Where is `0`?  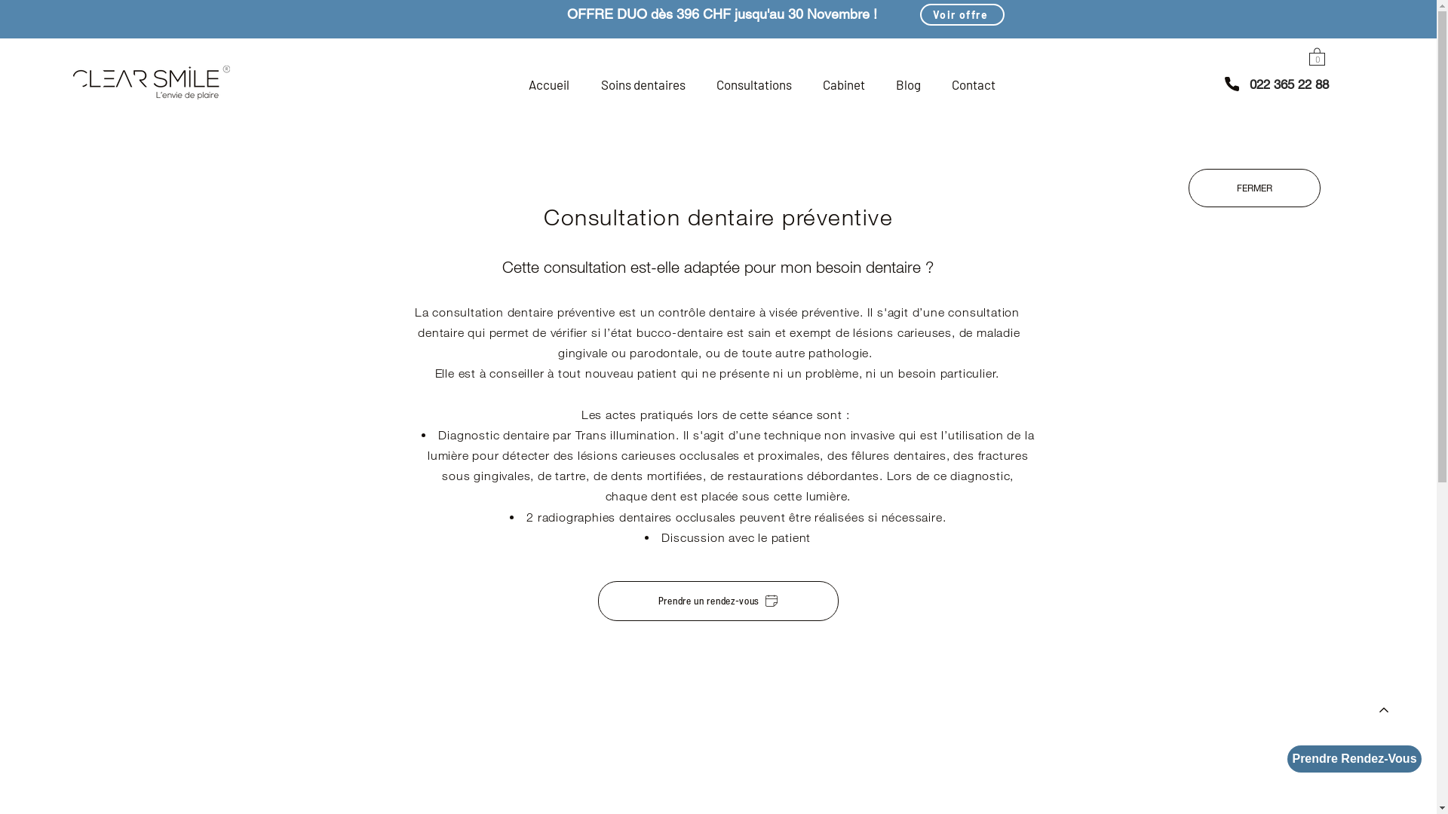 0 is located at coordinates (1317, 56).